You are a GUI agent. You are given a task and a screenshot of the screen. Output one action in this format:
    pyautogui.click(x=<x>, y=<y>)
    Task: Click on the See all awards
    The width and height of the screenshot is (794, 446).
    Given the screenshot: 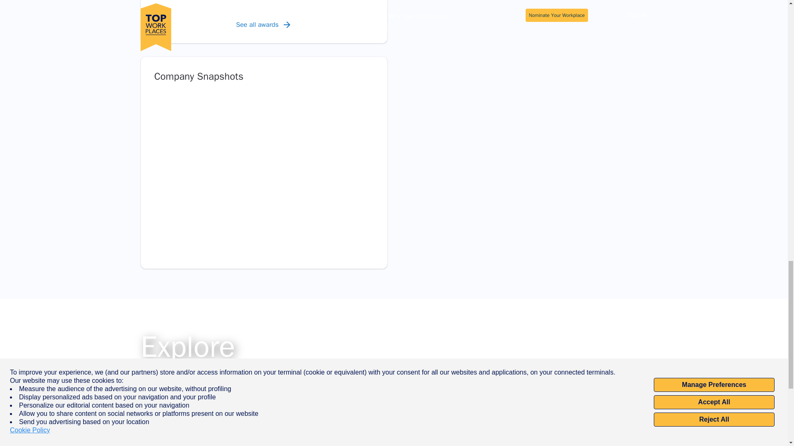 What is the action you would take?
    pyautogui.click(x=264, y=25)
    